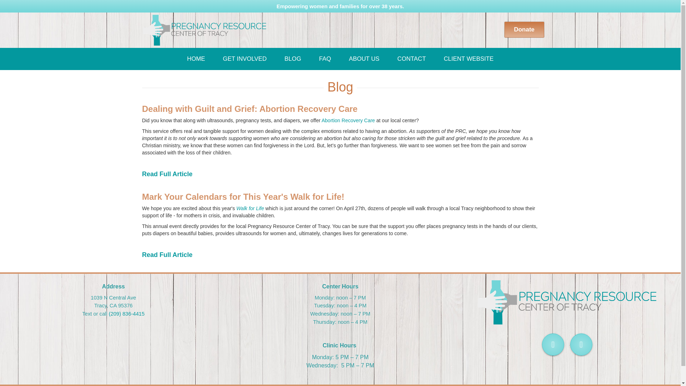 This screenshot has width=686, height=386. What do you see at coordinates (412, 59) in the screenshot?
I see `CONTACT` at bounding box center [412, 59].